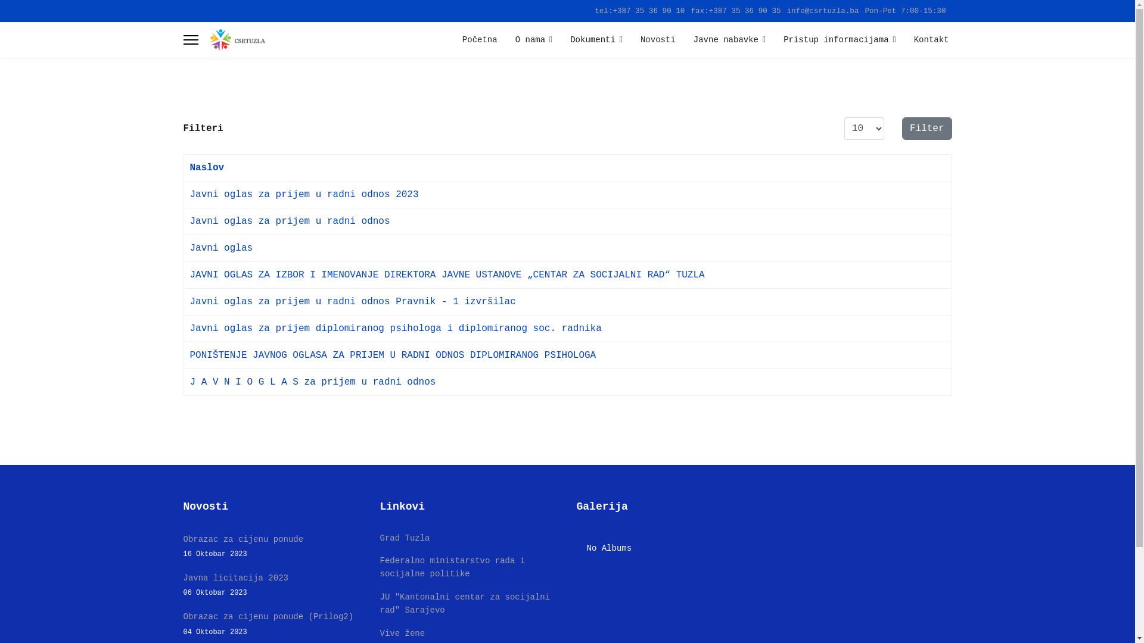  Describe the element at coordinates (290, 221) in the screenshot. I see `Javni oglas za prijem u radni odnos` at that location.